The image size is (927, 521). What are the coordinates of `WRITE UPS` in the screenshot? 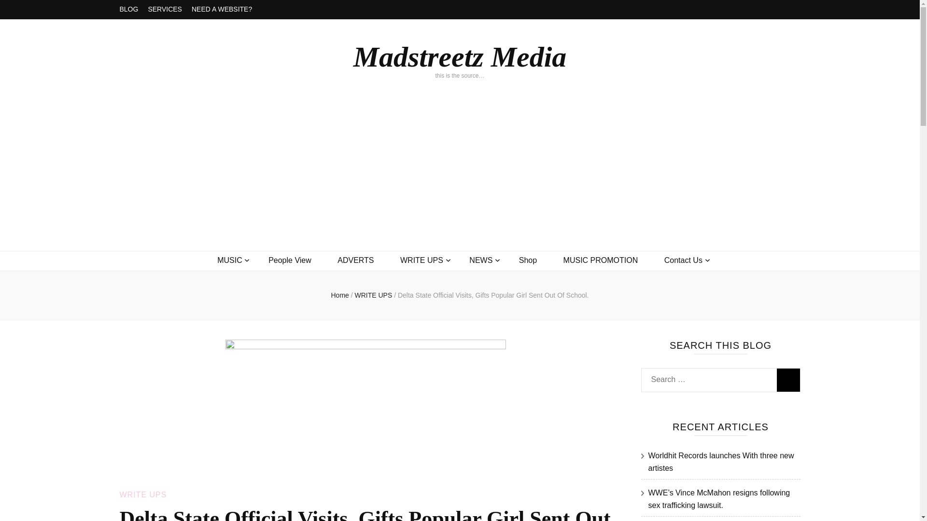 It's located at (143, 494).